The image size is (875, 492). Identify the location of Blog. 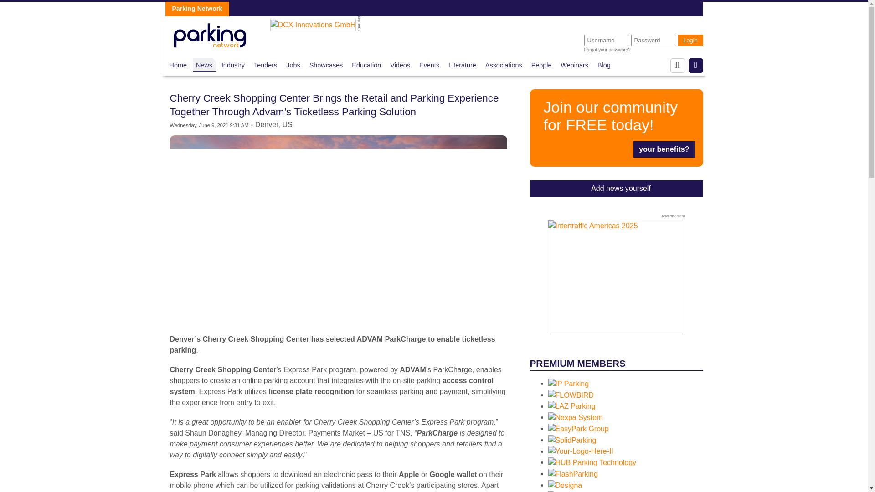
(604, 65).